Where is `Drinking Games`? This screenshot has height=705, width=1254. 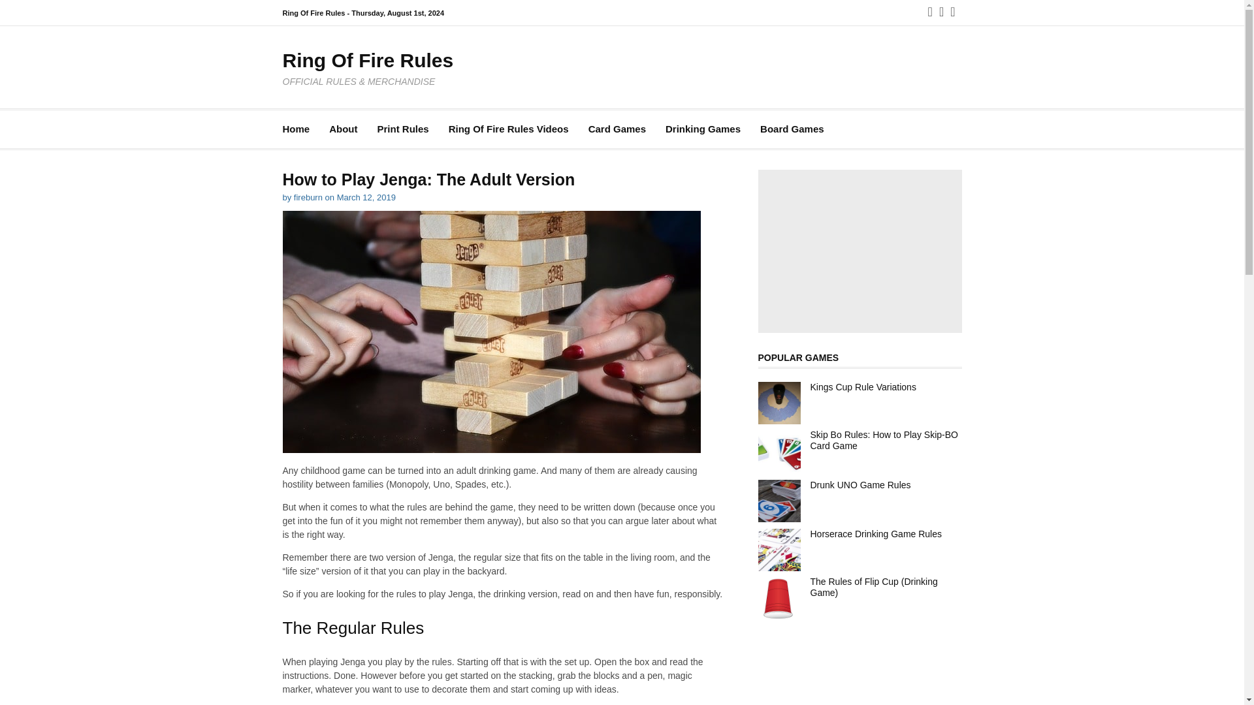 Drinking Games is located at coordinates (703, 129).